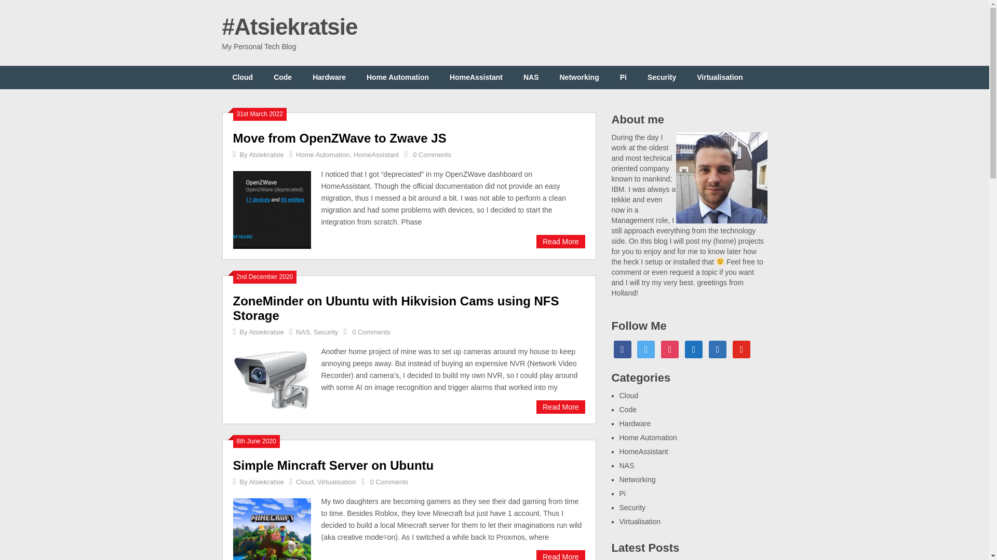  Describe the element at coordinates (326, 332) in the screenshot. I see `Security` at that location.